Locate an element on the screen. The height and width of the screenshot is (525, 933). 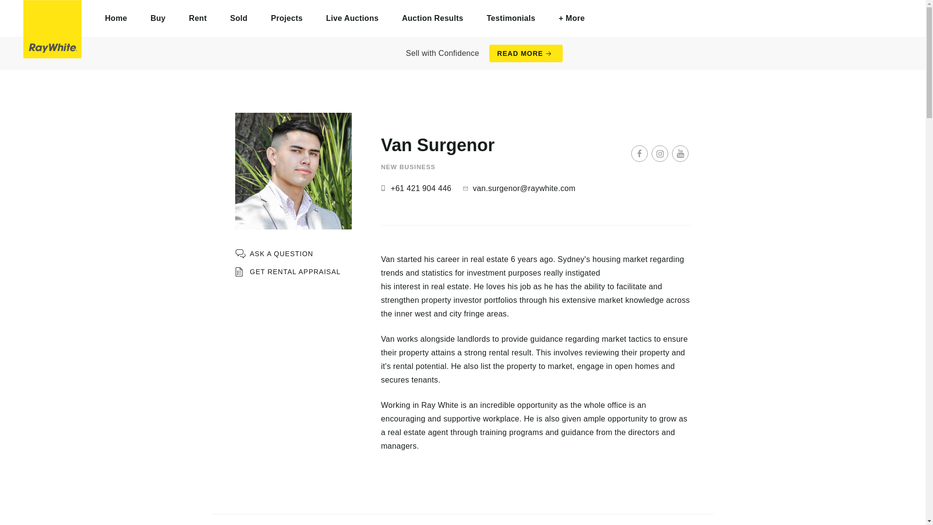
READ MORE is located at coordinates (526, 53).